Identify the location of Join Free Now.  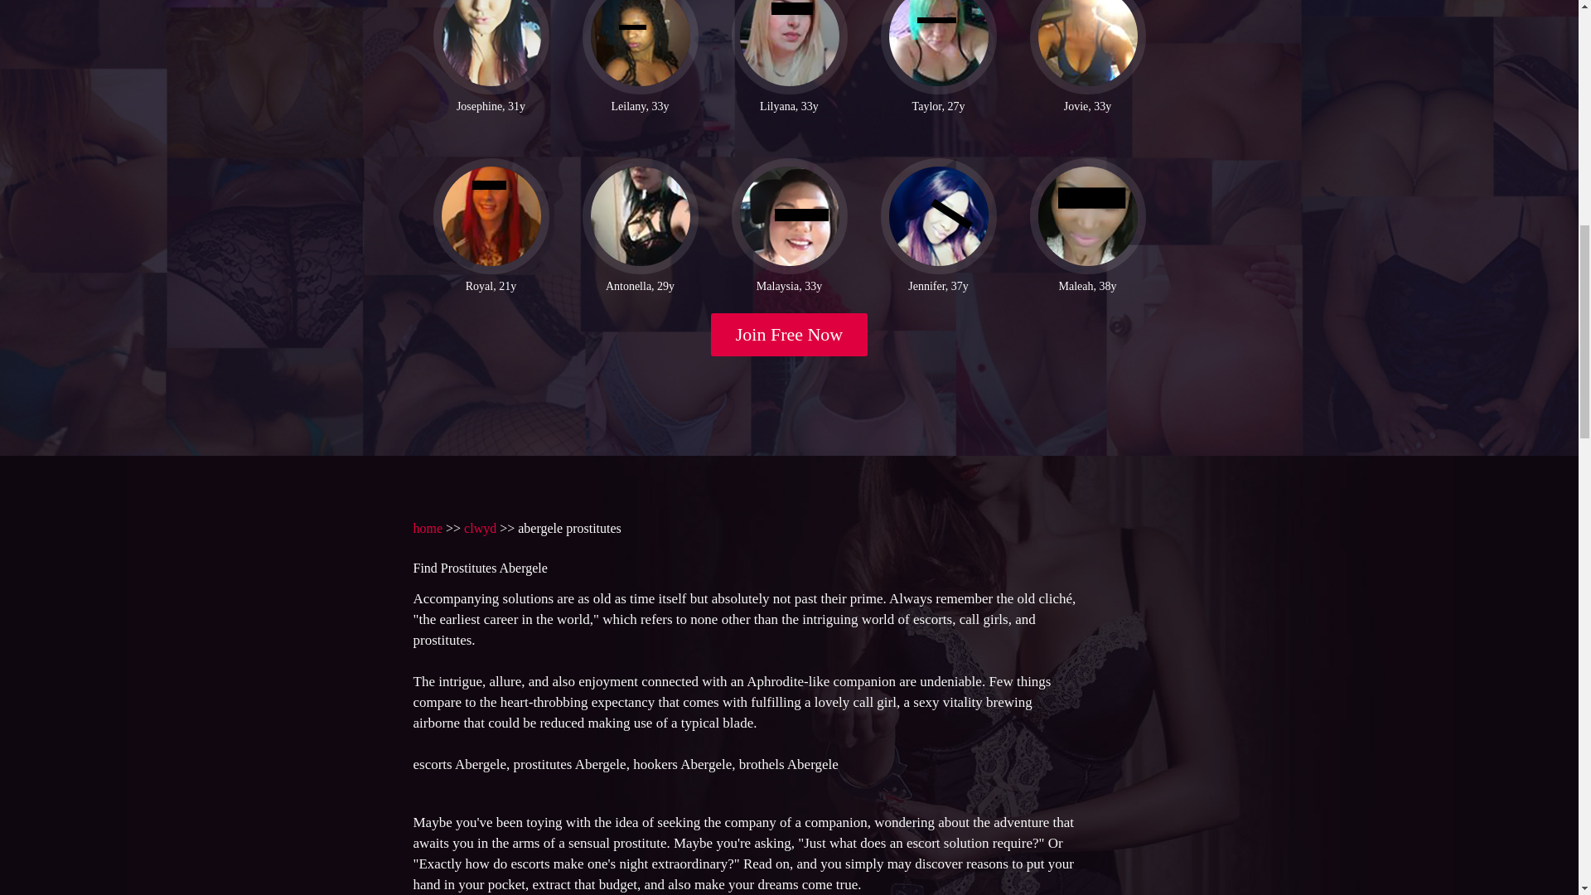
(790, 335).